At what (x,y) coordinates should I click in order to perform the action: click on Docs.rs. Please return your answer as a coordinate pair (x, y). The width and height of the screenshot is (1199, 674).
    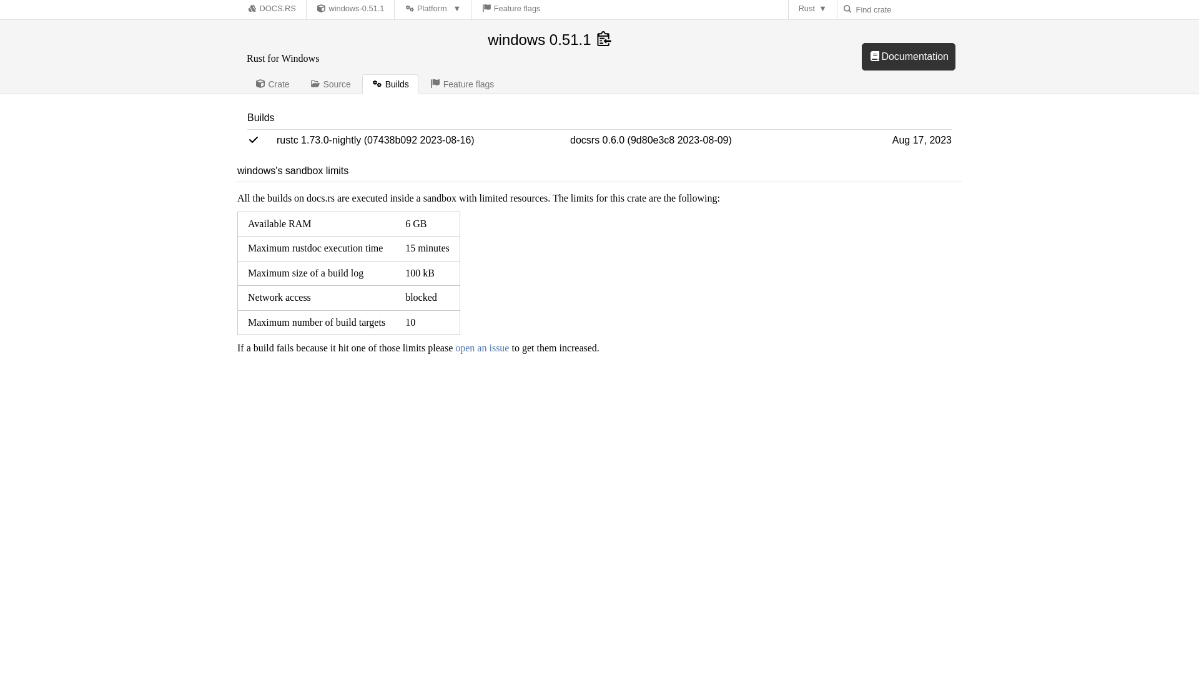
    Looking at the image, I should click on (252, 8).